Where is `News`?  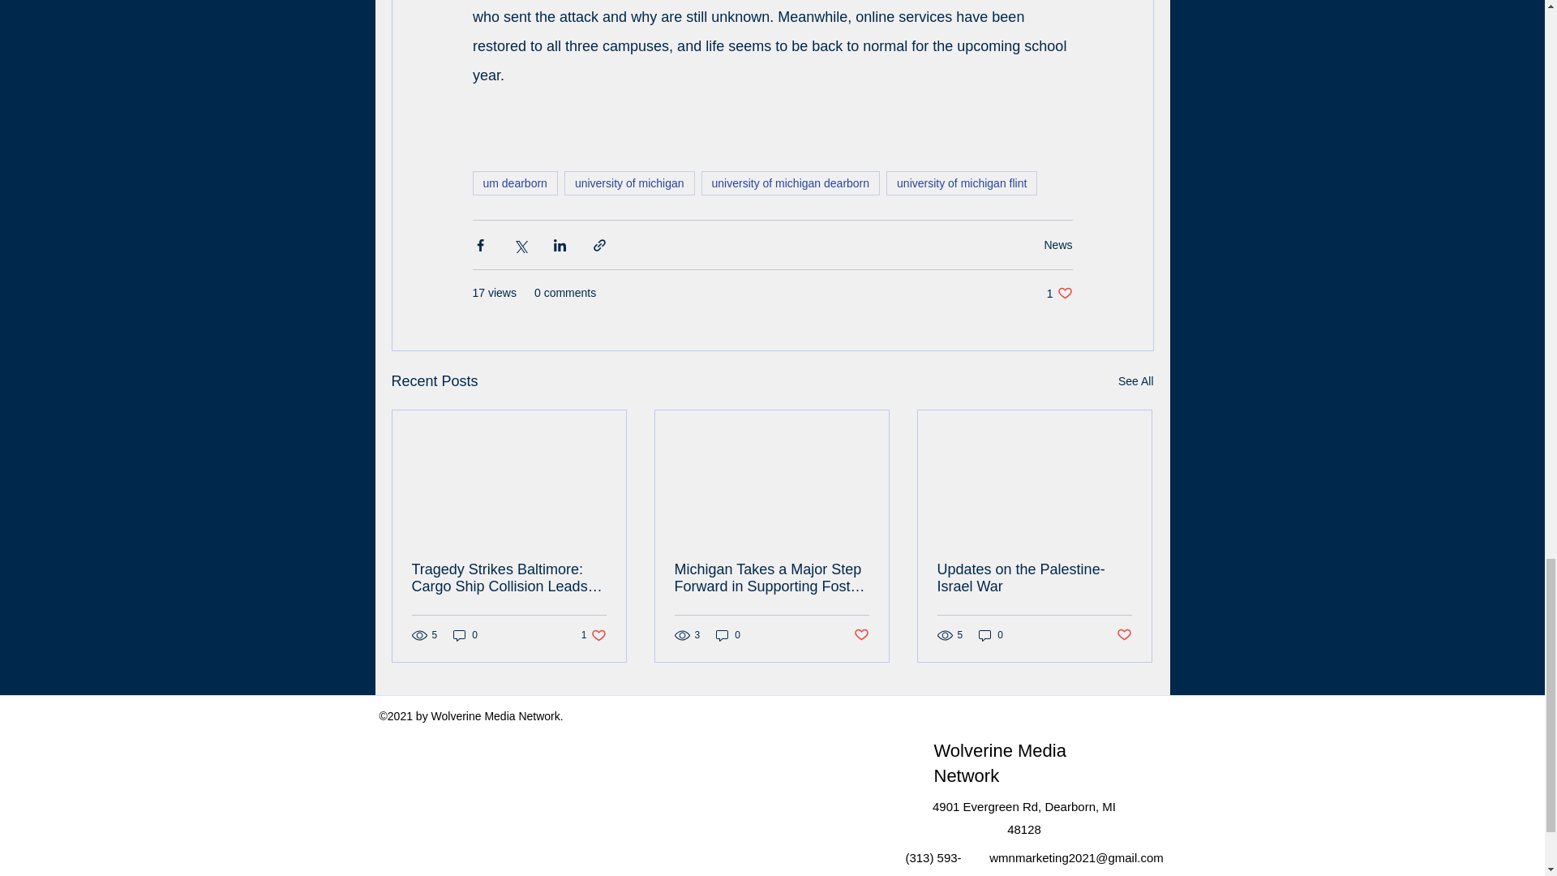
News is located at coordinates (1059, 294).